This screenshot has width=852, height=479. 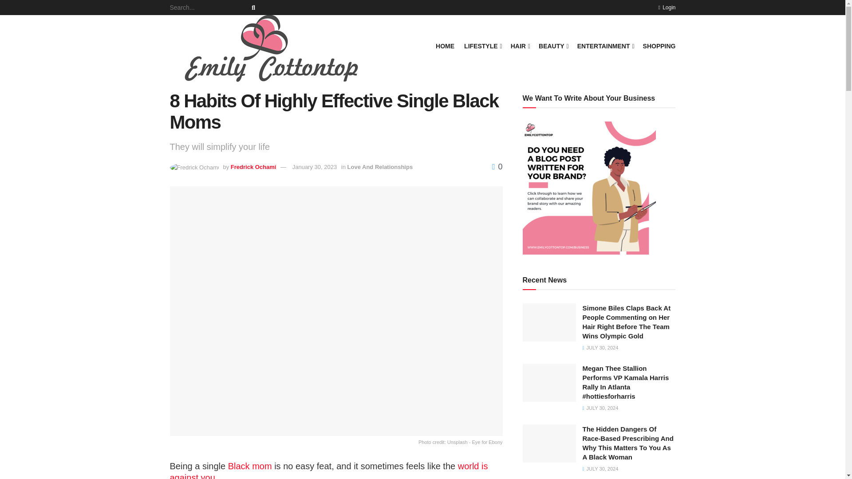 I want to click on Login, so click(x=667, y=7).